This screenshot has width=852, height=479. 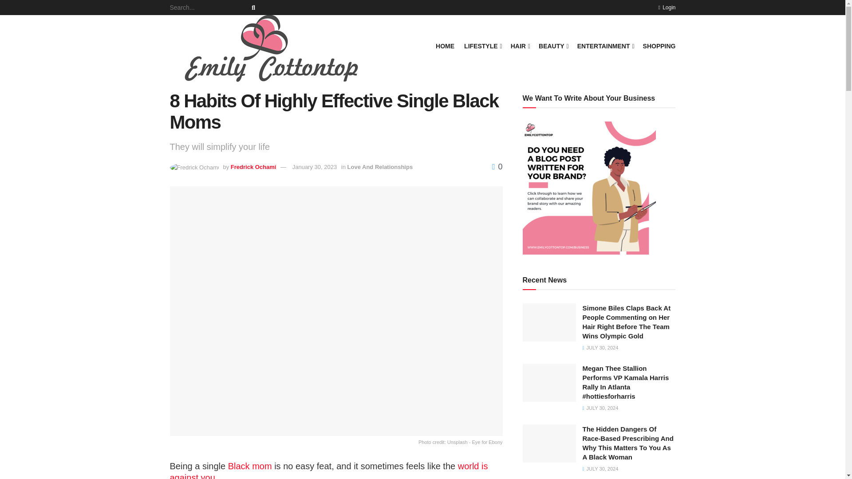 I want to click on Login, so click(x=667, y=7).